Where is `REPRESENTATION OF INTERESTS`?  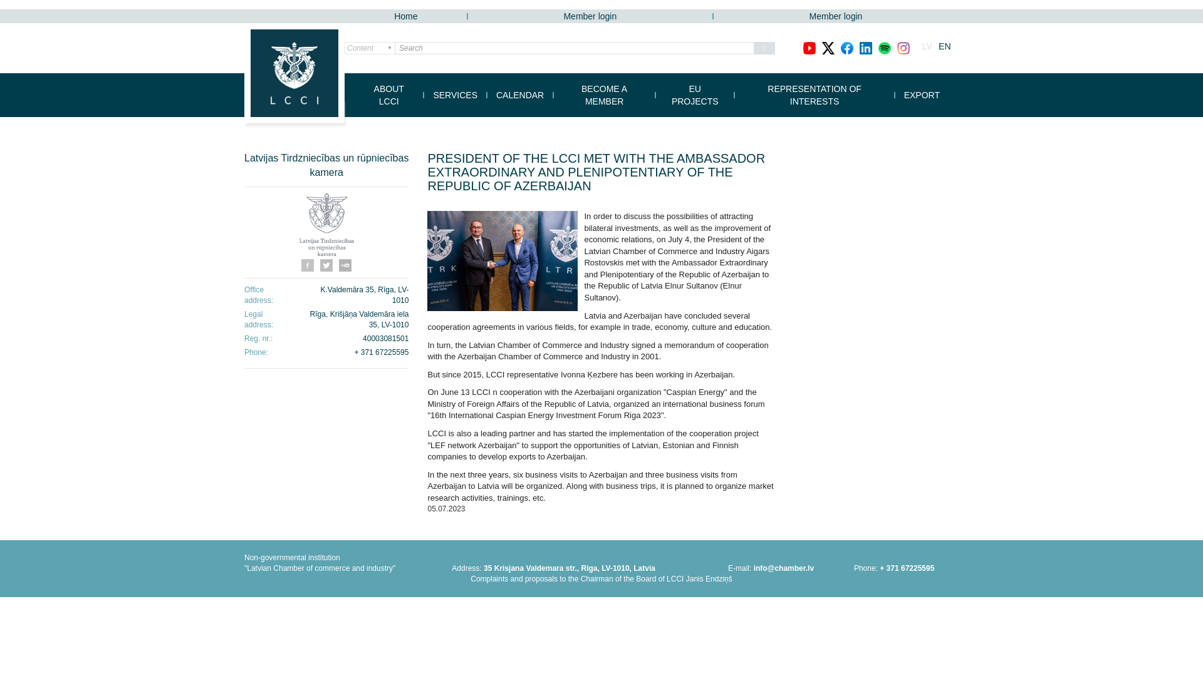
REPRESENTATION OF INTERESTS is located at coordinates (813, 95).